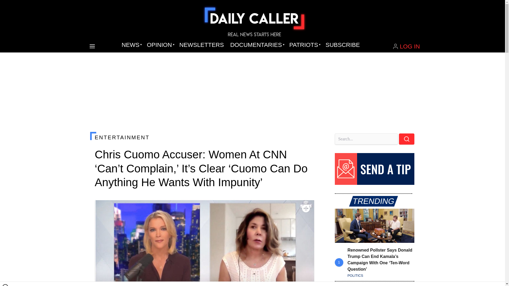 The height and width of the screenshot is (286, 509). Describe the element at coordinates (306, 208) in the screenshot. I see `Toggle fullscreen` at that location.